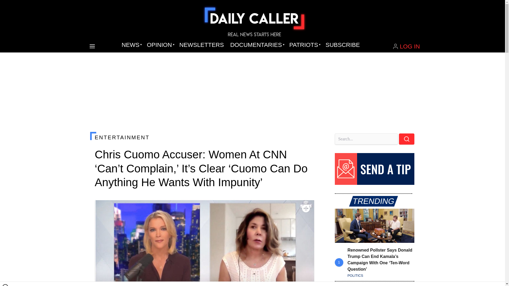 The height and width of the screenshot is (286, 509). Describe the element at coordinates (306, 208) in the screenshot. I see `Toggle fullscreen` at that location.